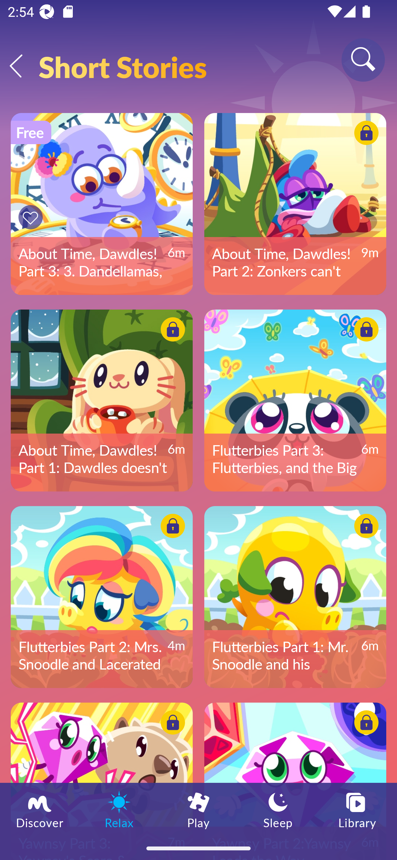 This screenshot has height=860, width=397. Describe the element at coordinates (40, 810) in the screenshot. I see `Discover` at that location.